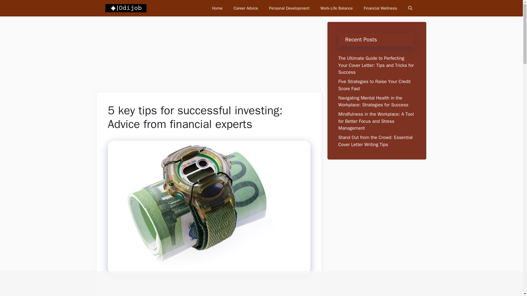  I want to click on Career Advice, so click(246, 8).